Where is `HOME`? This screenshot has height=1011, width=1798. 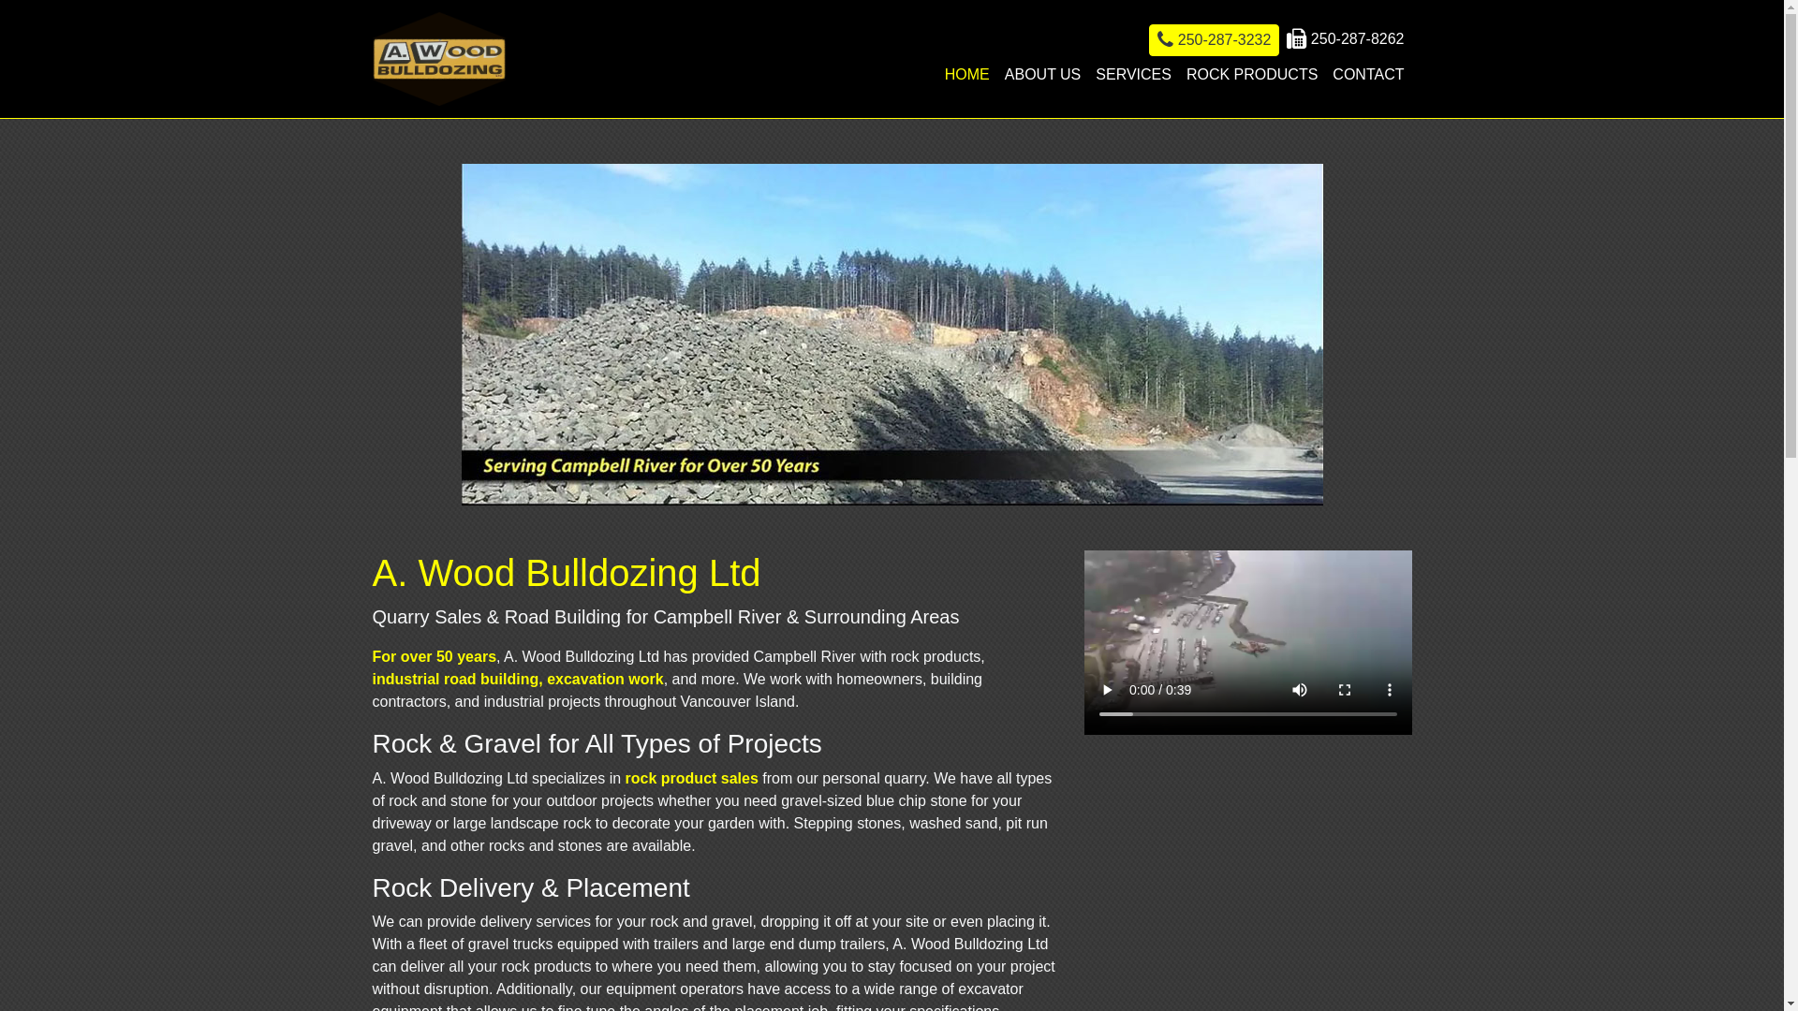 HOME is located at coordinates (967, 75).